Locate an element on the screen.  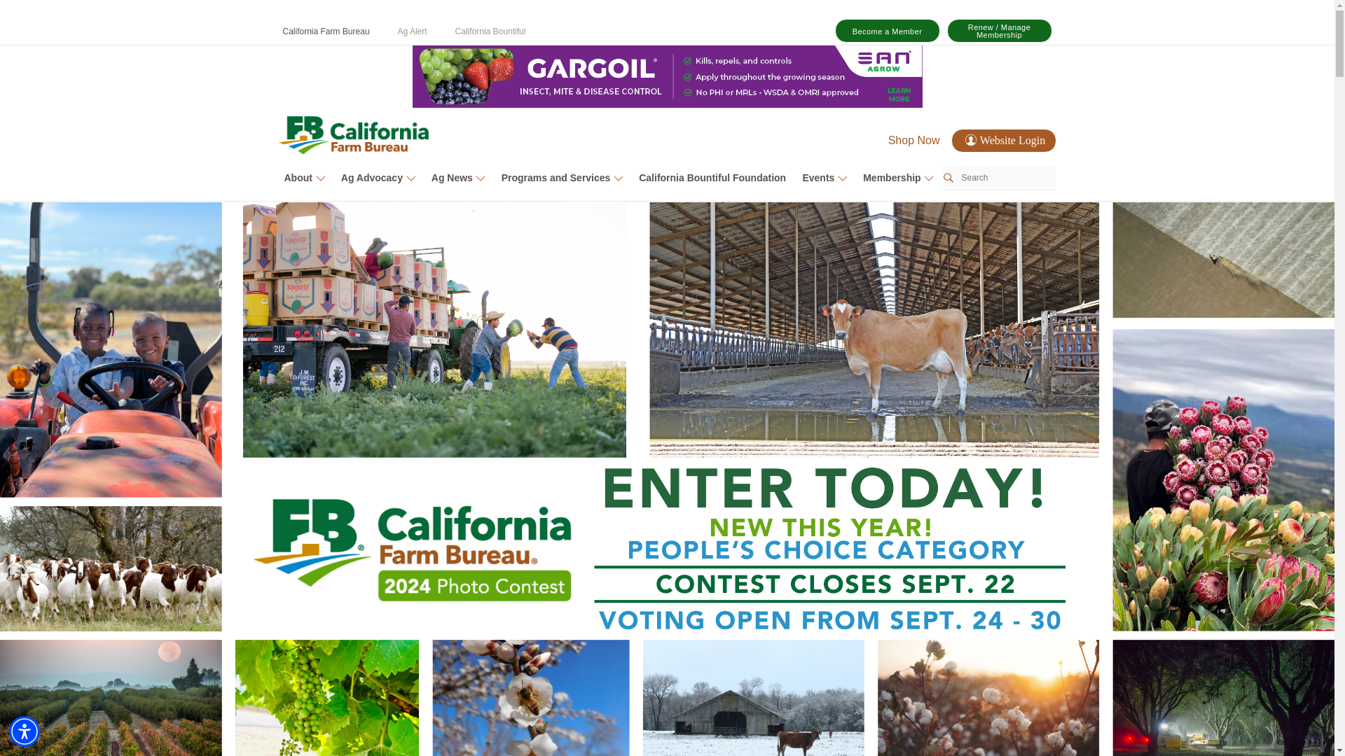
Accessibility Menu is located at coordinates (25, 731).